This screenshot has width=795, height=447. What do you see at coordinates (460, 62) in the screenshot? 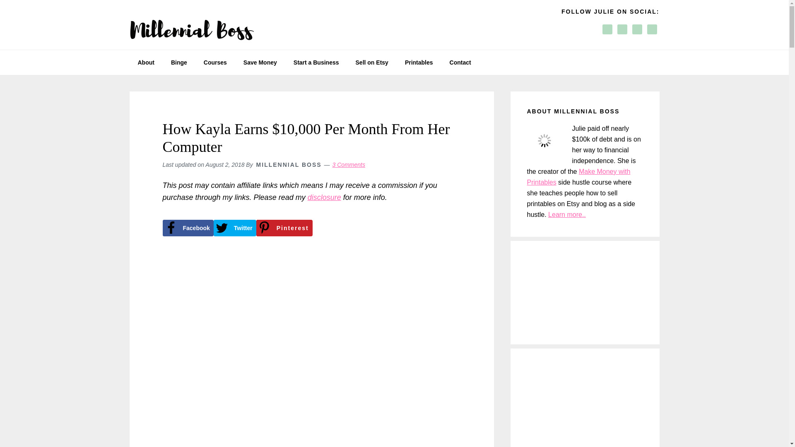
I see `Contact` at bounding box center [460, 62].